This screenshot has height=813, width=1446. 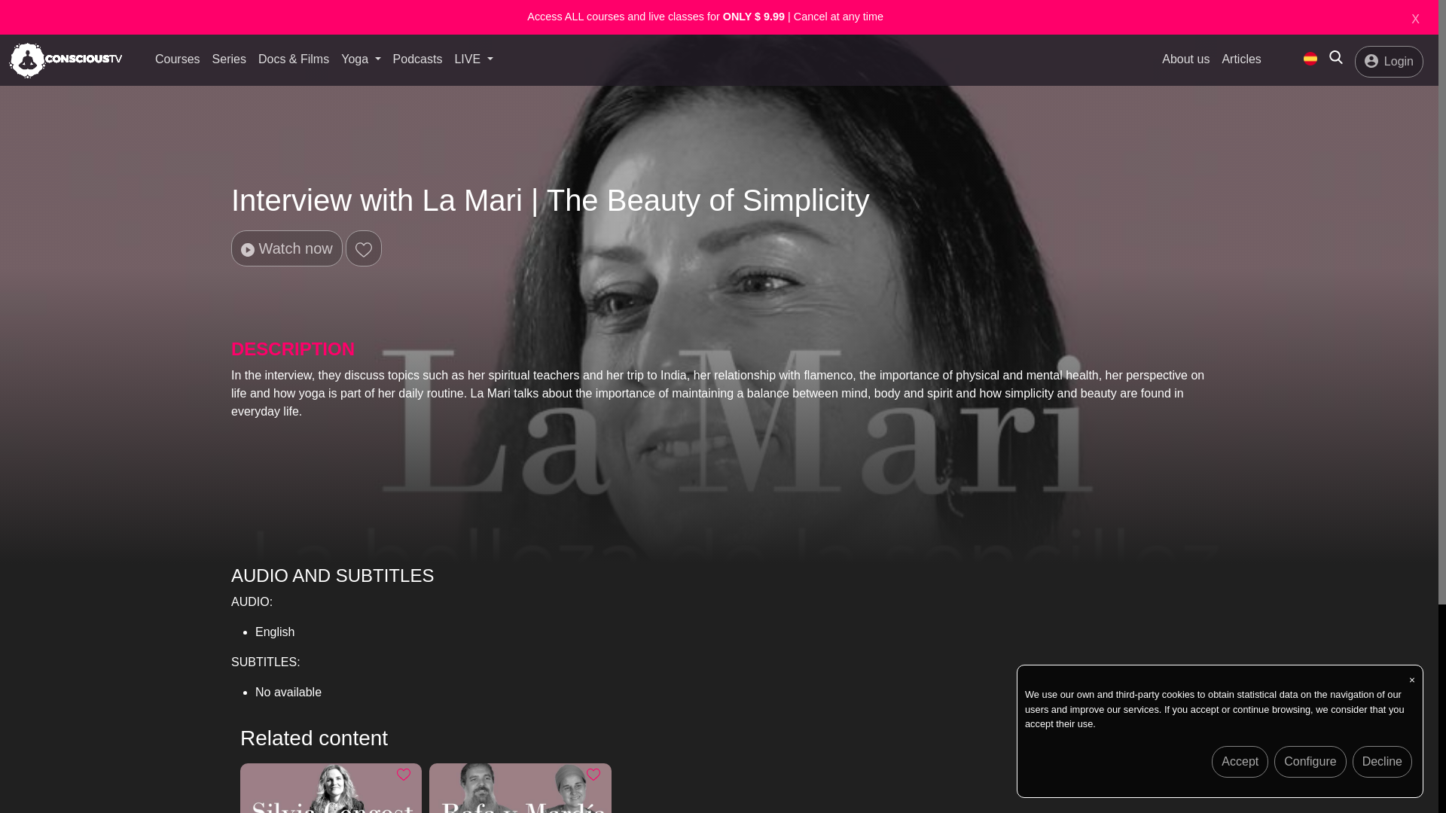 What do you see at coordinates (360, 59) in the screenshot?
I see `Yoga` at bounding box center [360, 59].